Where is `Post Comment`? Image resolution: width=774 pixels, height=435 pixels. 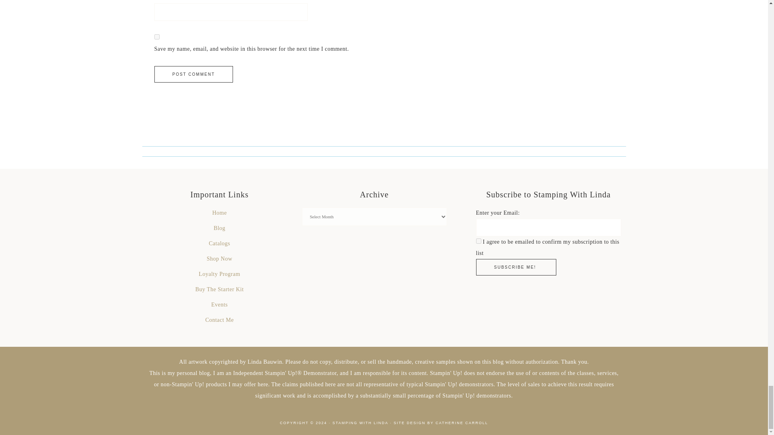 Post Comment is located at coordinates (193, 74).